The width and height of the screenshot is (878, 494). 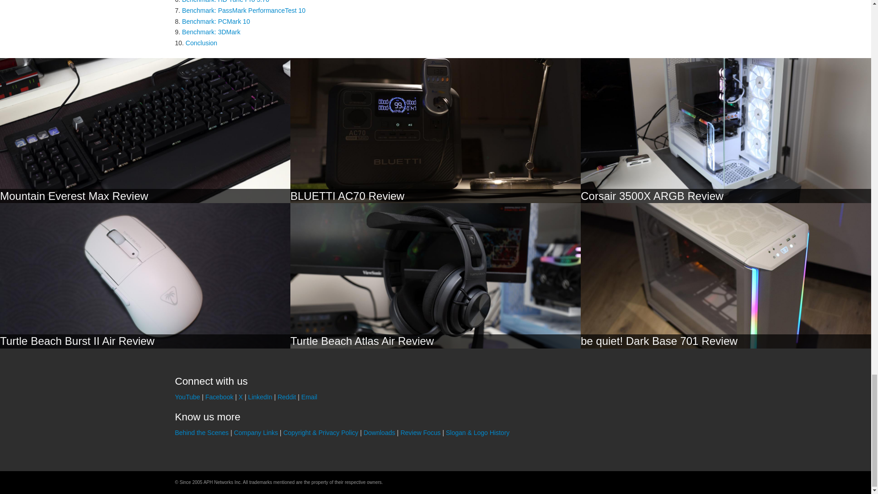 What do you see at coordinates (243, 11) in the screenshot?
I see `Benchmark: PassMark PerformanceTest 10` at bounding box center [243, 11].